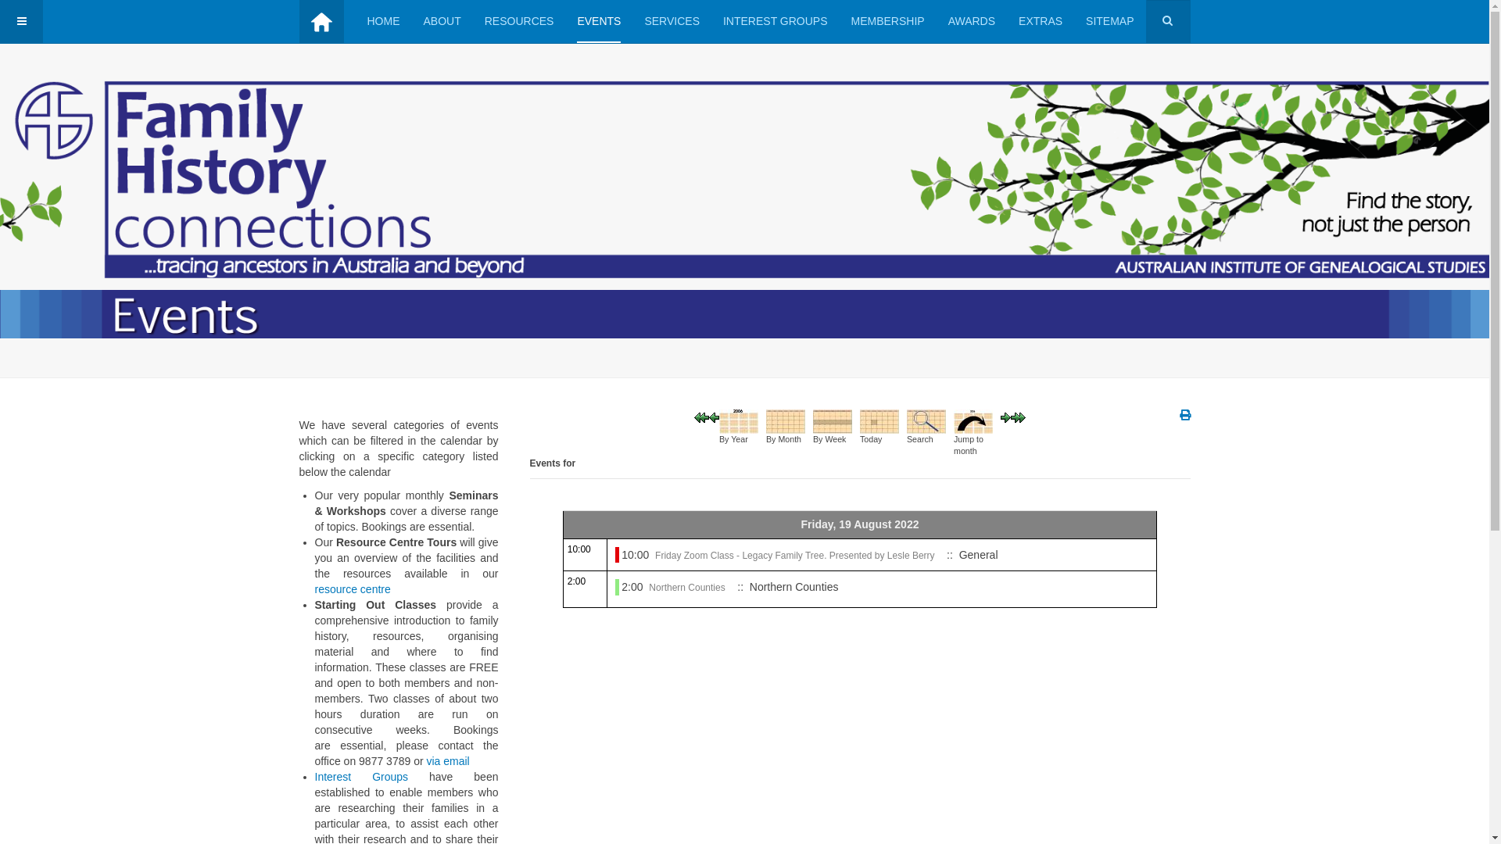  Describe the element at coordinates (1005, 417) in the screenshot. I see `Next day` at that location.